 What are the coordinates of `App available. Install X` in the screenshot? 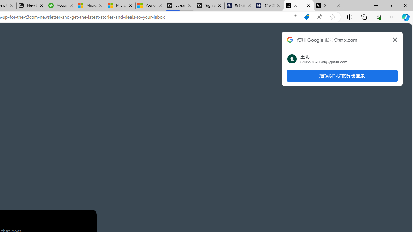 It's located at (294, 17).